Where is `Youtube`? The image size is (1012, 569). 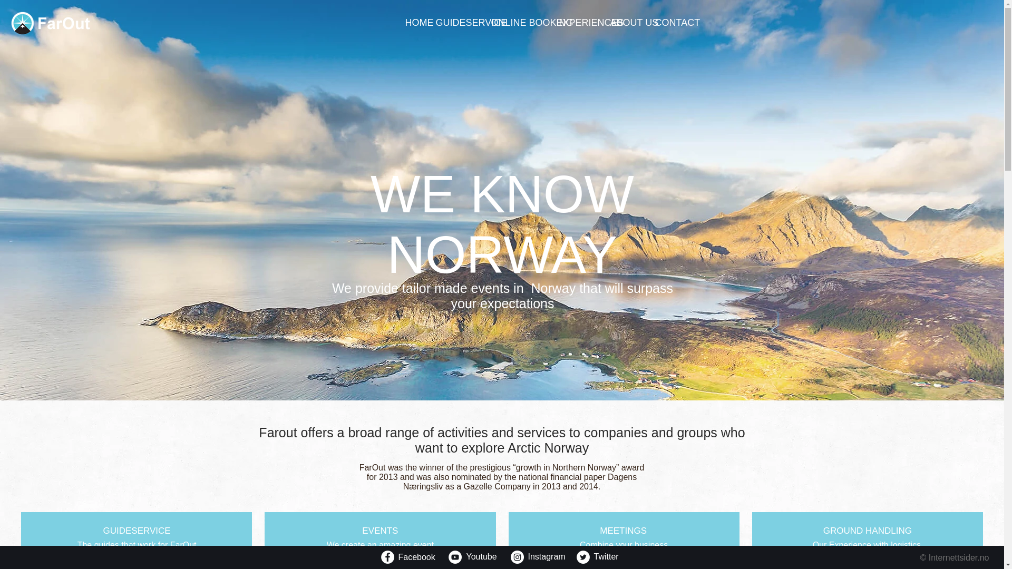 Youtube is located at coordinates (486, 557).